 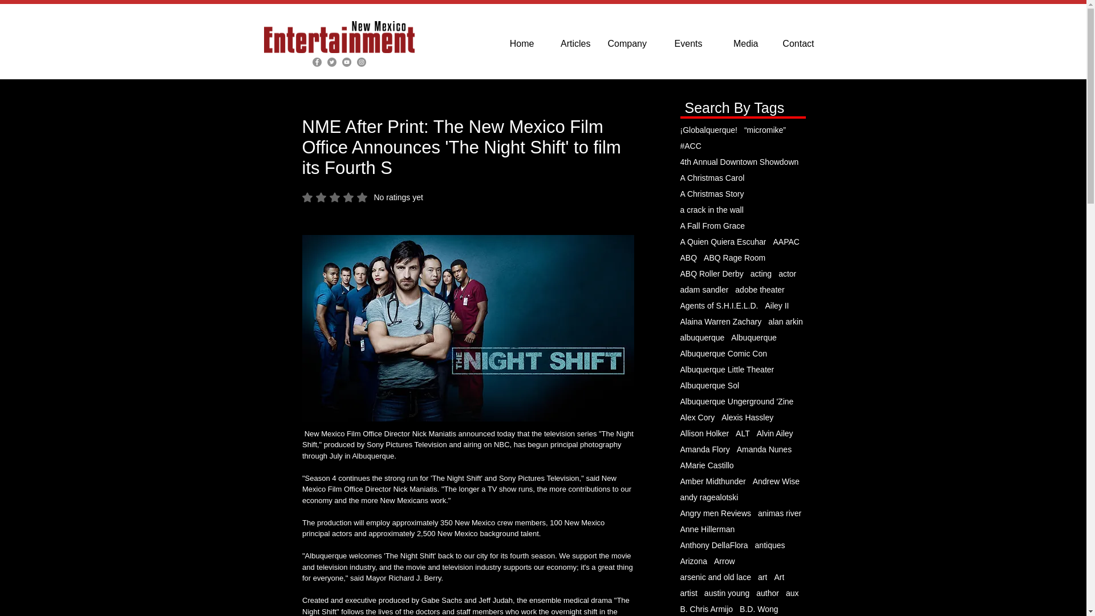 What do you see at coordinates (712, 209) in the screenshot?
I see `Articles` at bounding box center [712, 209].